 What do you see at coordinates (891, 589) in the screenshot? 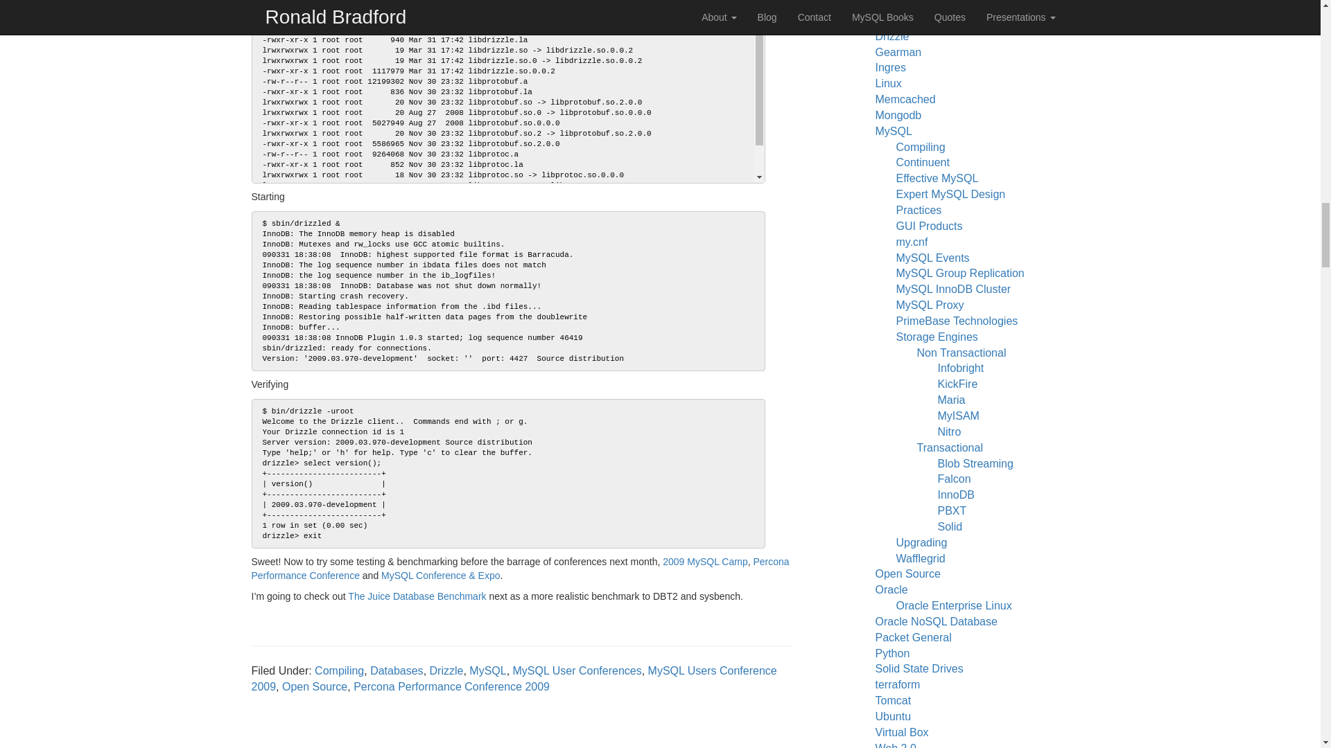
I see `Oracle RDBMS` at bounding box center [891, 589].